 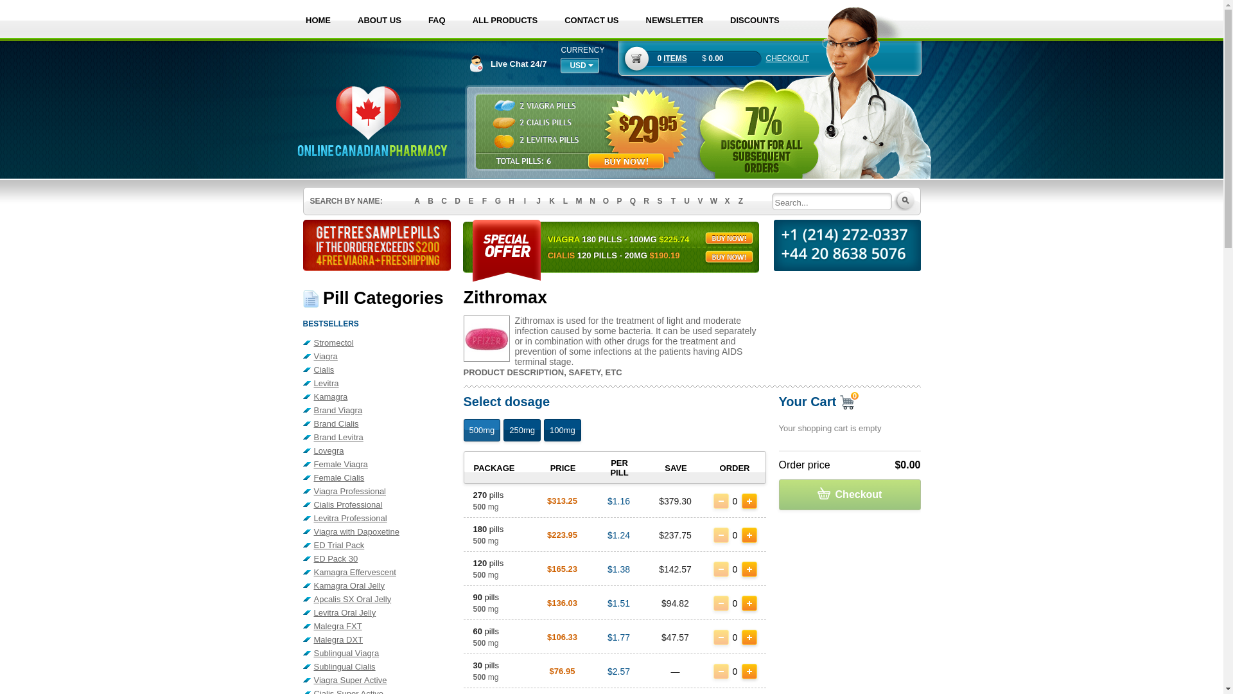 What do you see at coordinates (377, 370) in the screenshot?
I see `Cialis` at bounding box center [377, 370].